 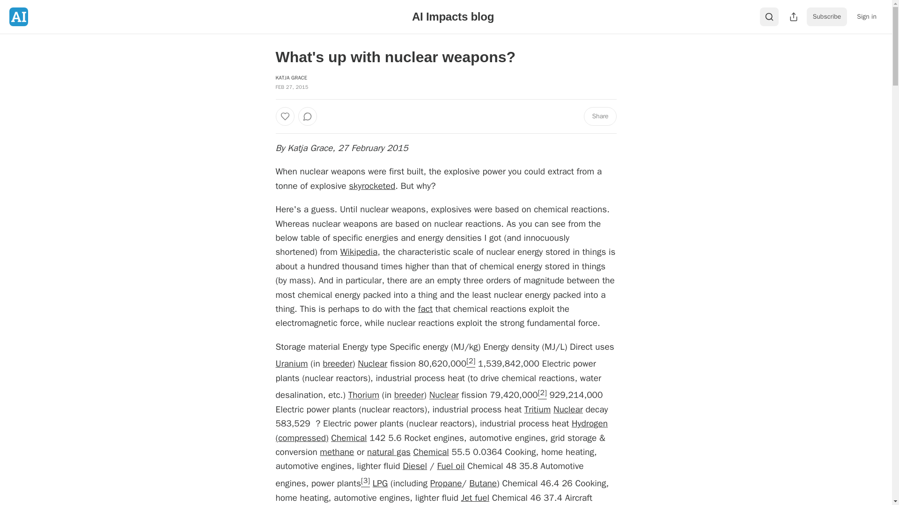 What do you see at coordinates (444, 395) in the screenshot?
I see `Nuclear` at bounding box center [444, 395].